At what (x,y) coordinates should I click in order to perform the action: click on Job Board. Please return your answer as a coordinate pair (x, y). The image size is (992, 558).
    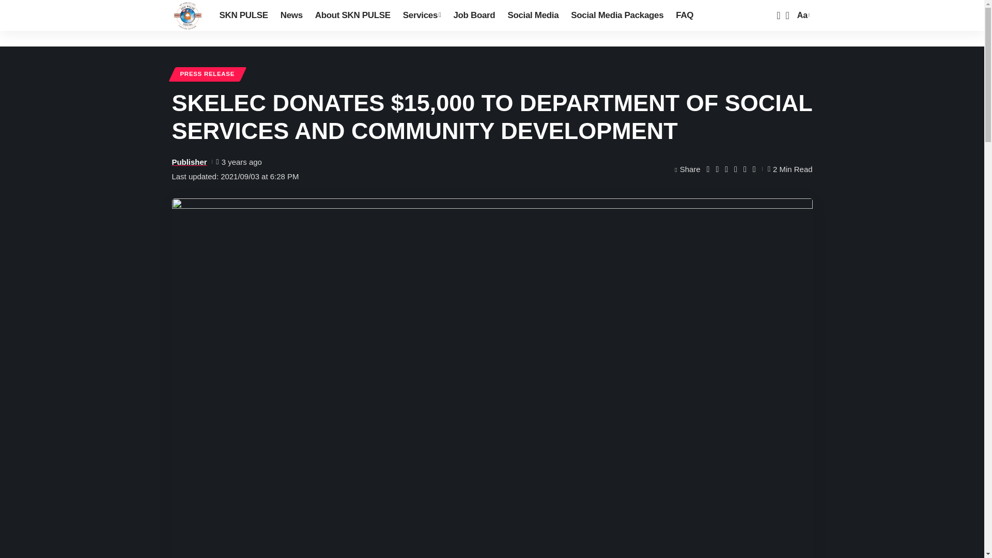
    Looking at the image, I should click on (474, 16).